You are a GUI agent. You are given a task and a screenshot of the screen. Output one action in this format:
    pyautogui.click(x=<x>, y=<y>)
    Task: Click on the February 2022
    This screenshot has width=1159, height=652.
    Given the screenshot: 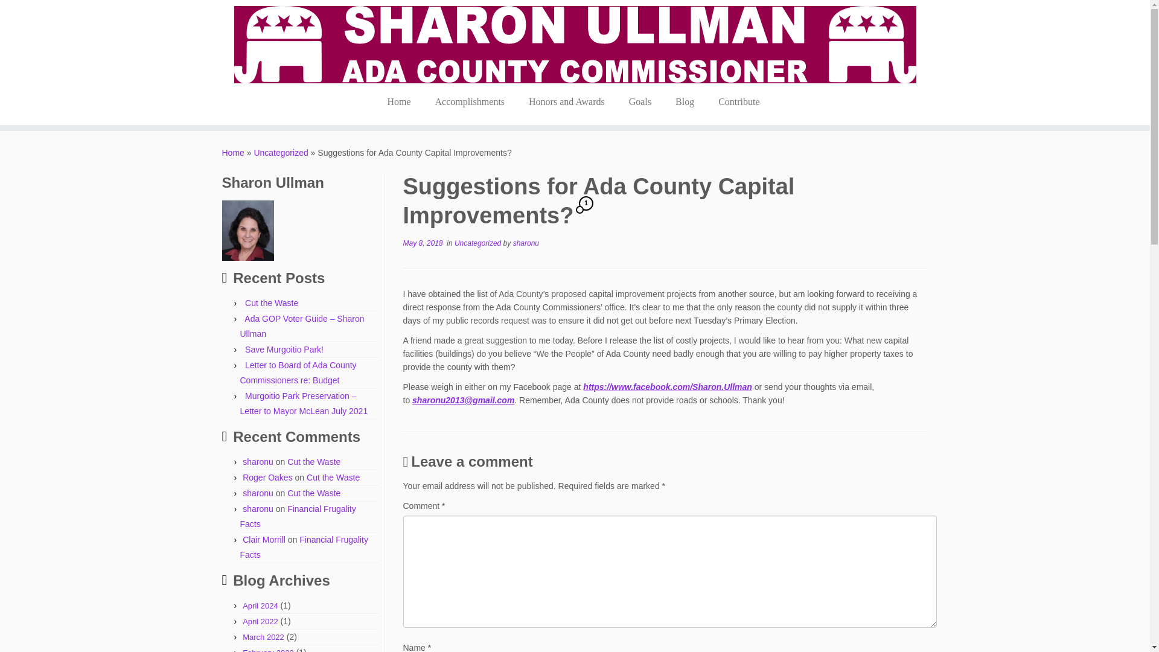 What is the action you would take?
    pyautogui.click(x=268, y=650)
    